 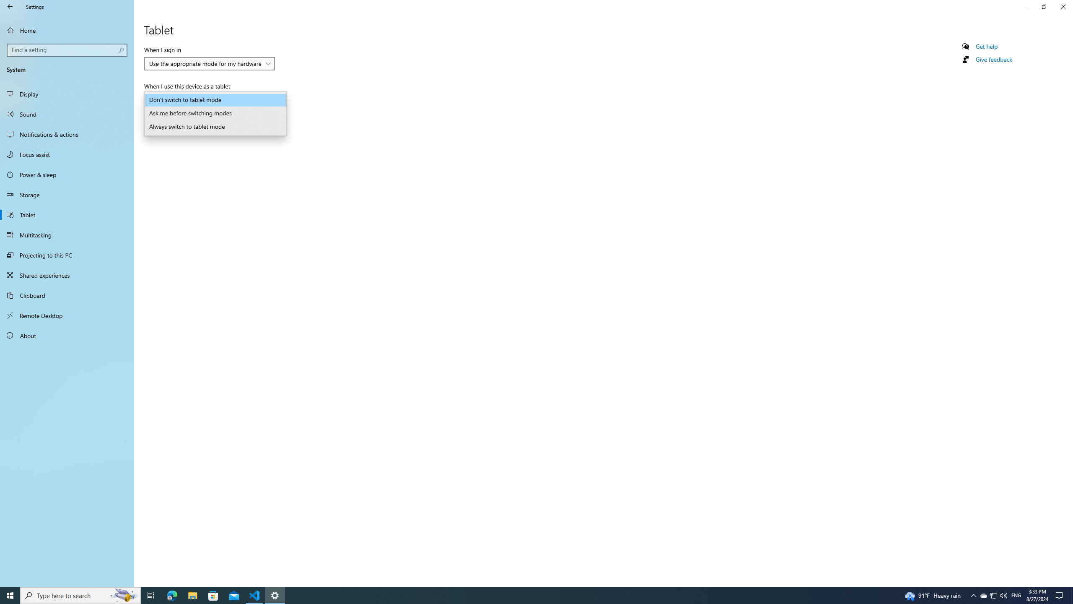 What do you see at coordinates (209, 64) in the screenshot?
I see `When I sign in` at bounding box center [209, 64].